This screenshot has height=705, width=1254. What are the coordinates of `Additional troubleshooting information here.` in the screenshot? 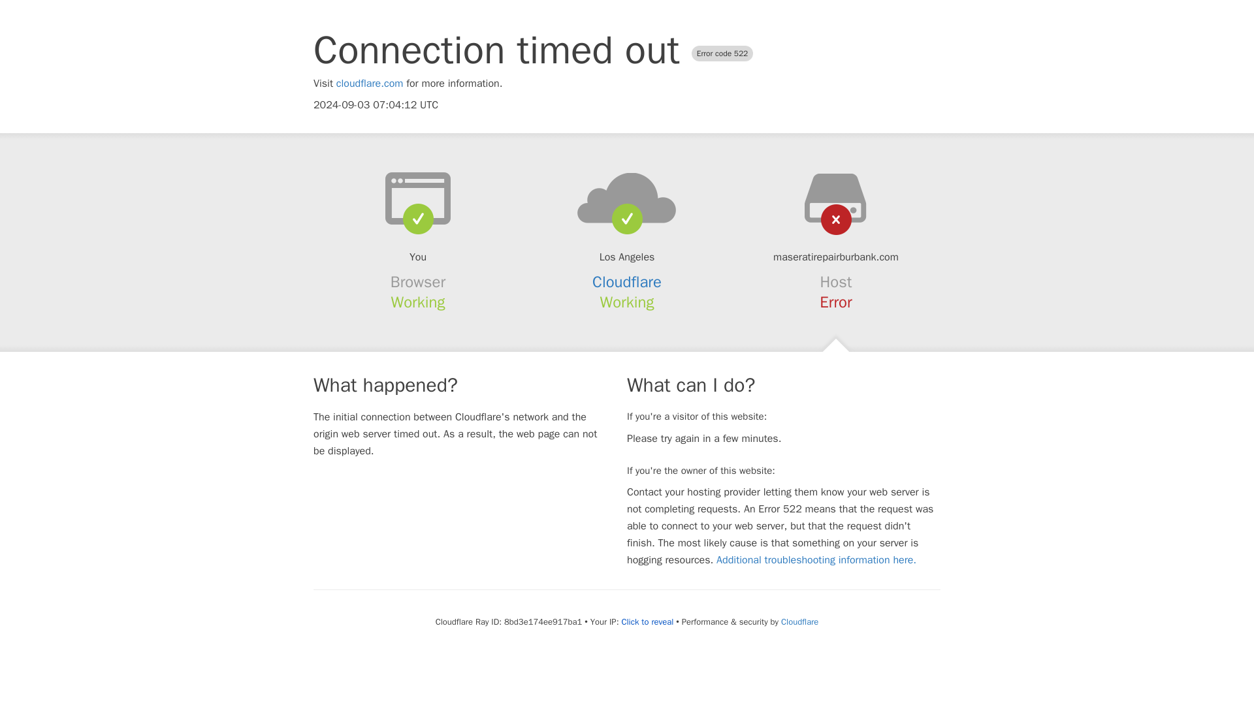 It's located at (816, 560).